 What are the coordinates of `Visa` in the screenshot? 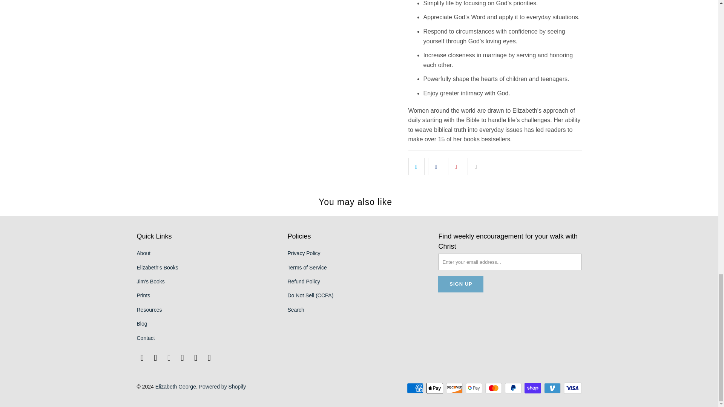 It's located at (572, 388).